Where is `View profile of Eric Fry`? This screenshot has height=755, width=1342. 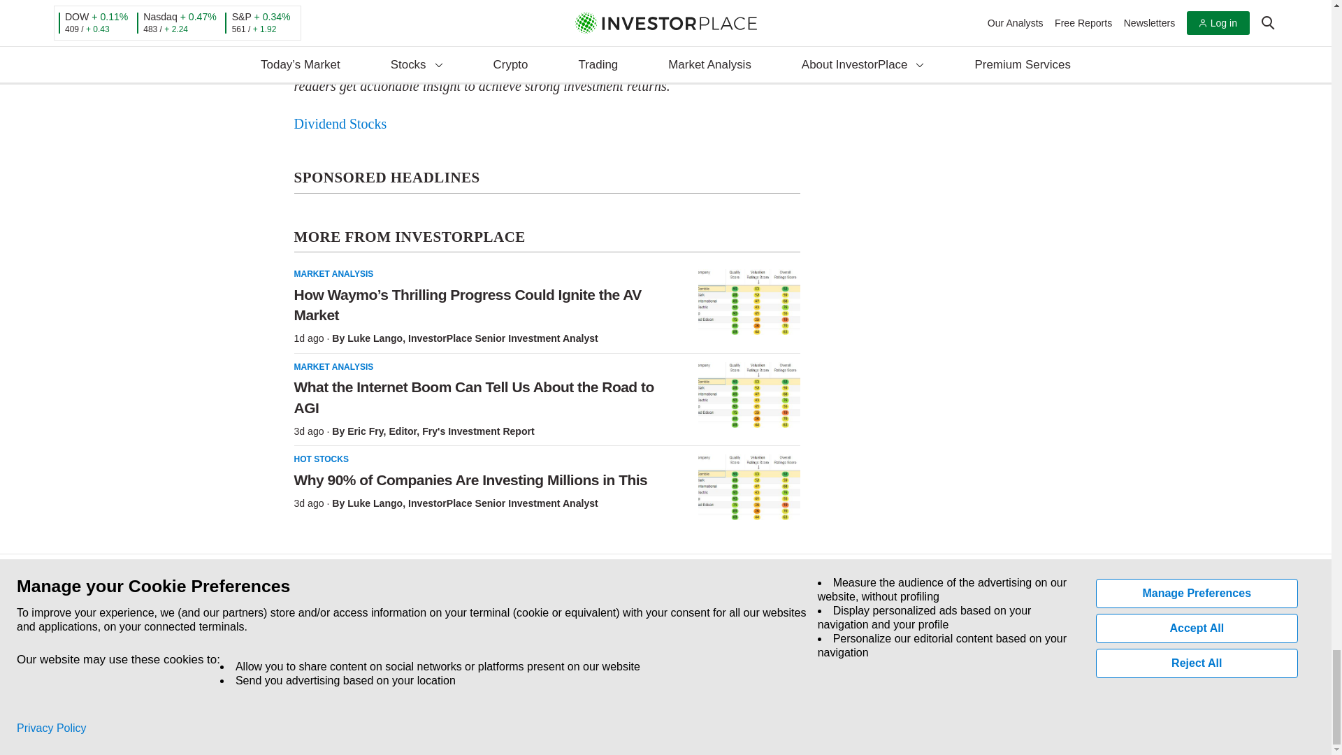 View profile of Eric Fry is located at coordinates (365, 431).